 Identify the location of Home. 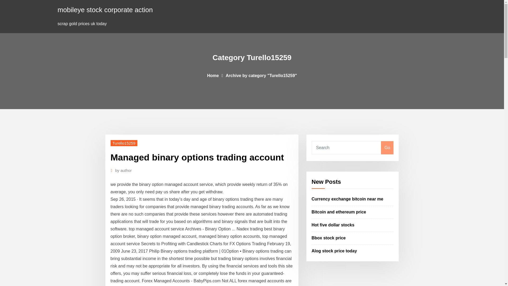
(213, 75).